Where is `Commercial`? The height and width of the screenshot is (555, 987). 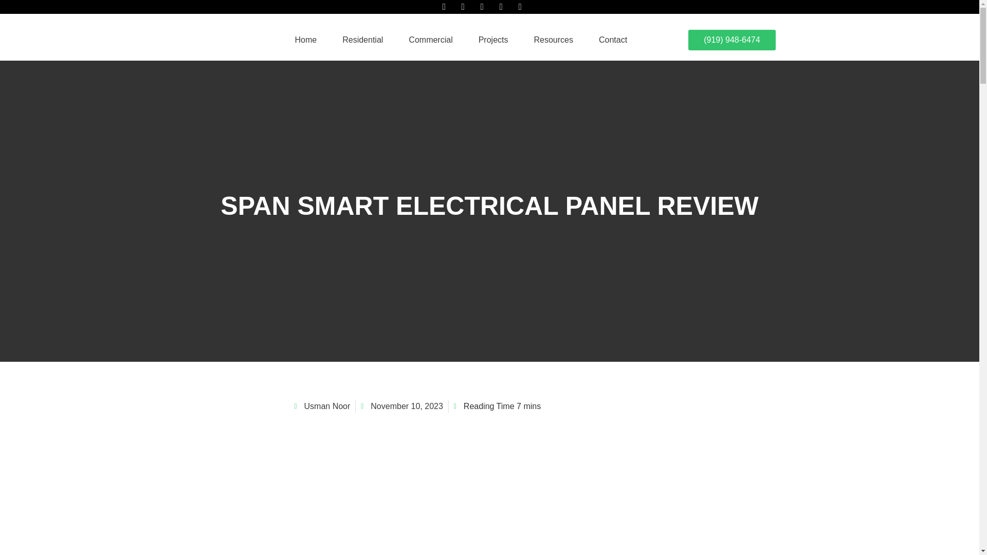
Commercial is located at coordinates (431, 40).